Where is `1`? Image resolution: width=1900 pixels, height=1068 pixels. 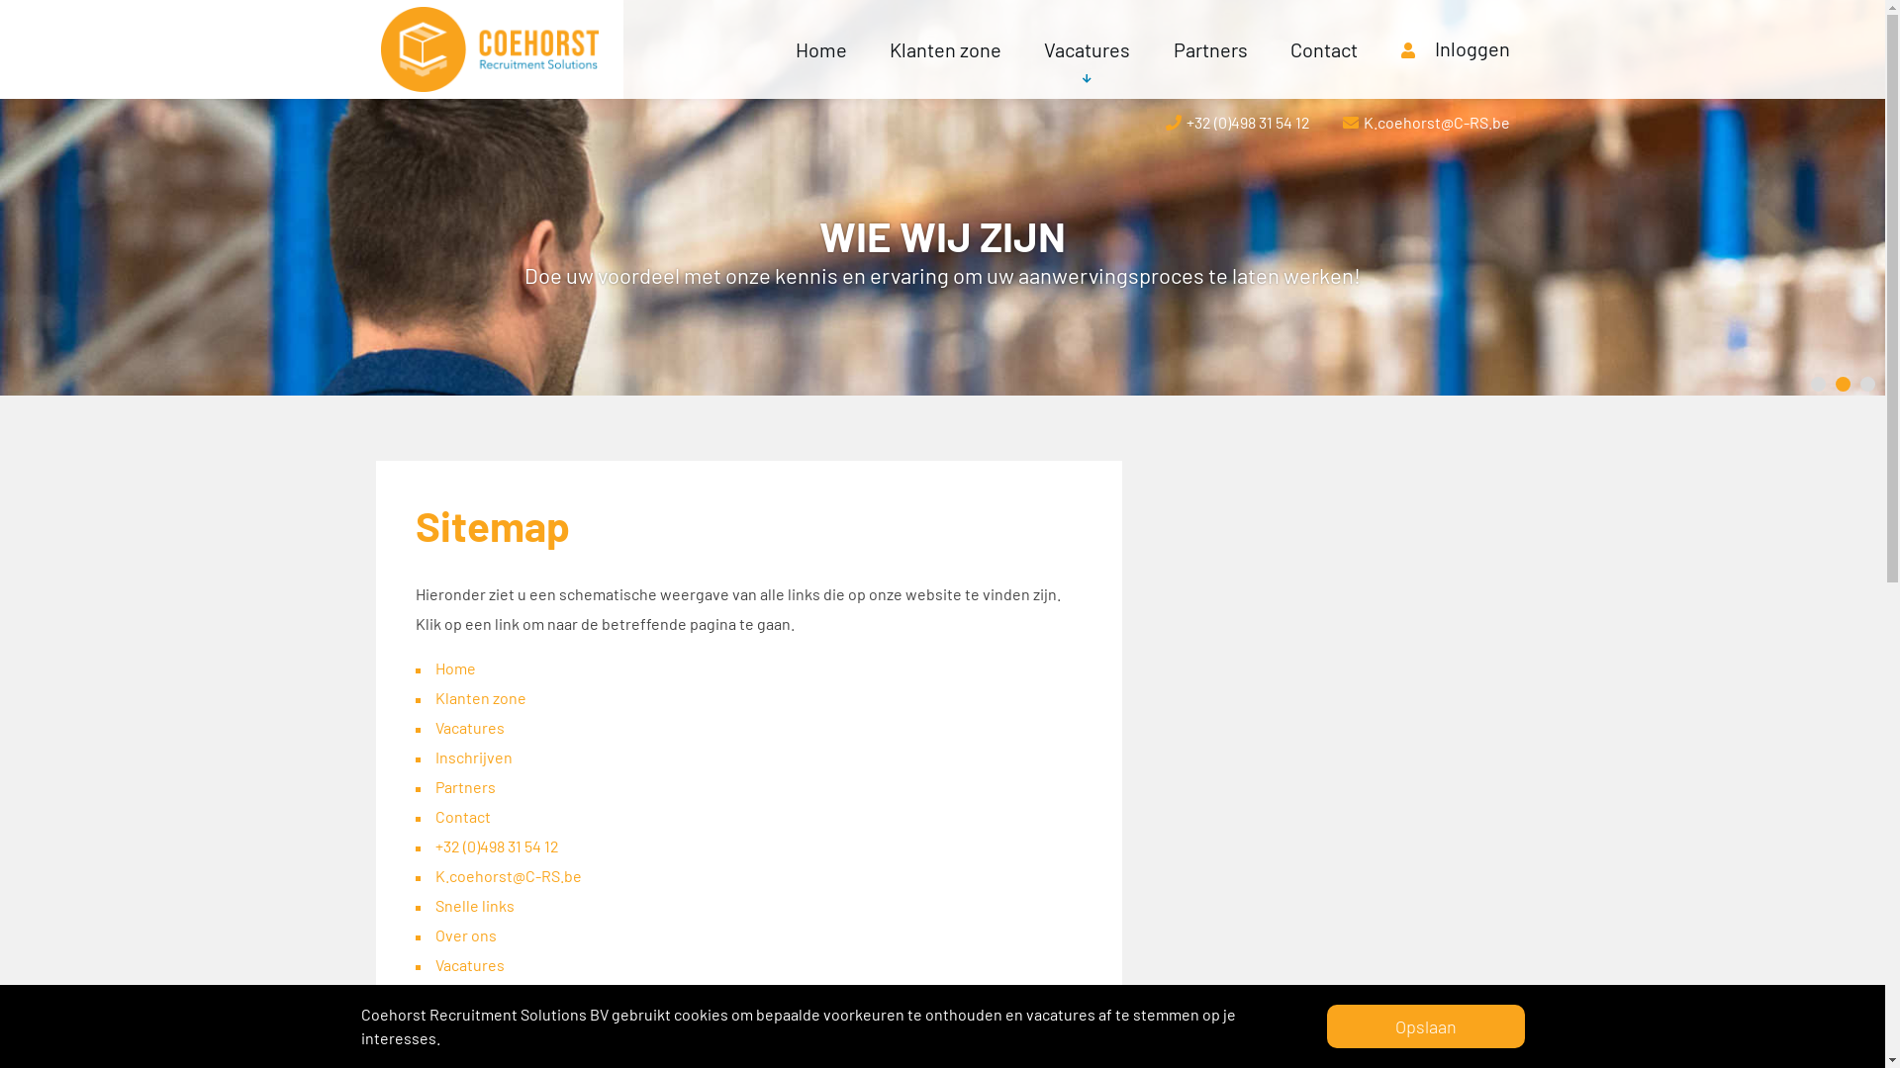 1 is located at coordinates (1819, 384).